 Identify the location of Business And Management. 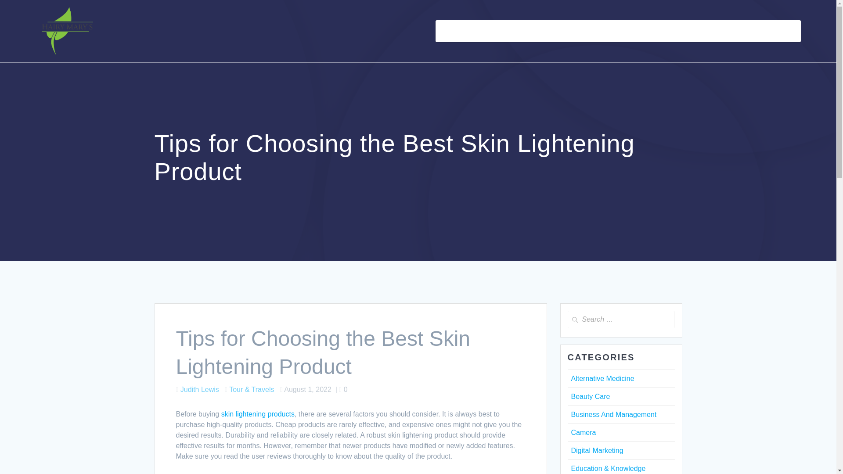
(613, 414).